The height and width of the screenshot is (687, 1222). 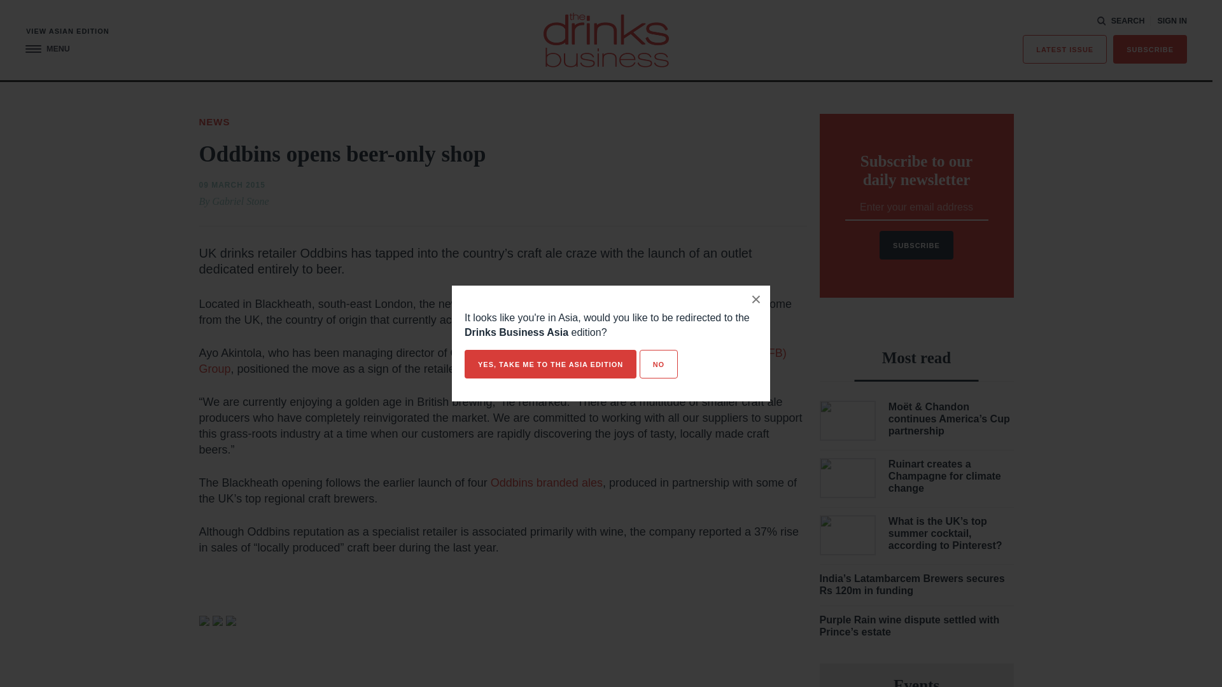 What do you see at coordinates (606, 39) in the screenshot?
I see `The Drinks Business` at bounding box center [606, 39].